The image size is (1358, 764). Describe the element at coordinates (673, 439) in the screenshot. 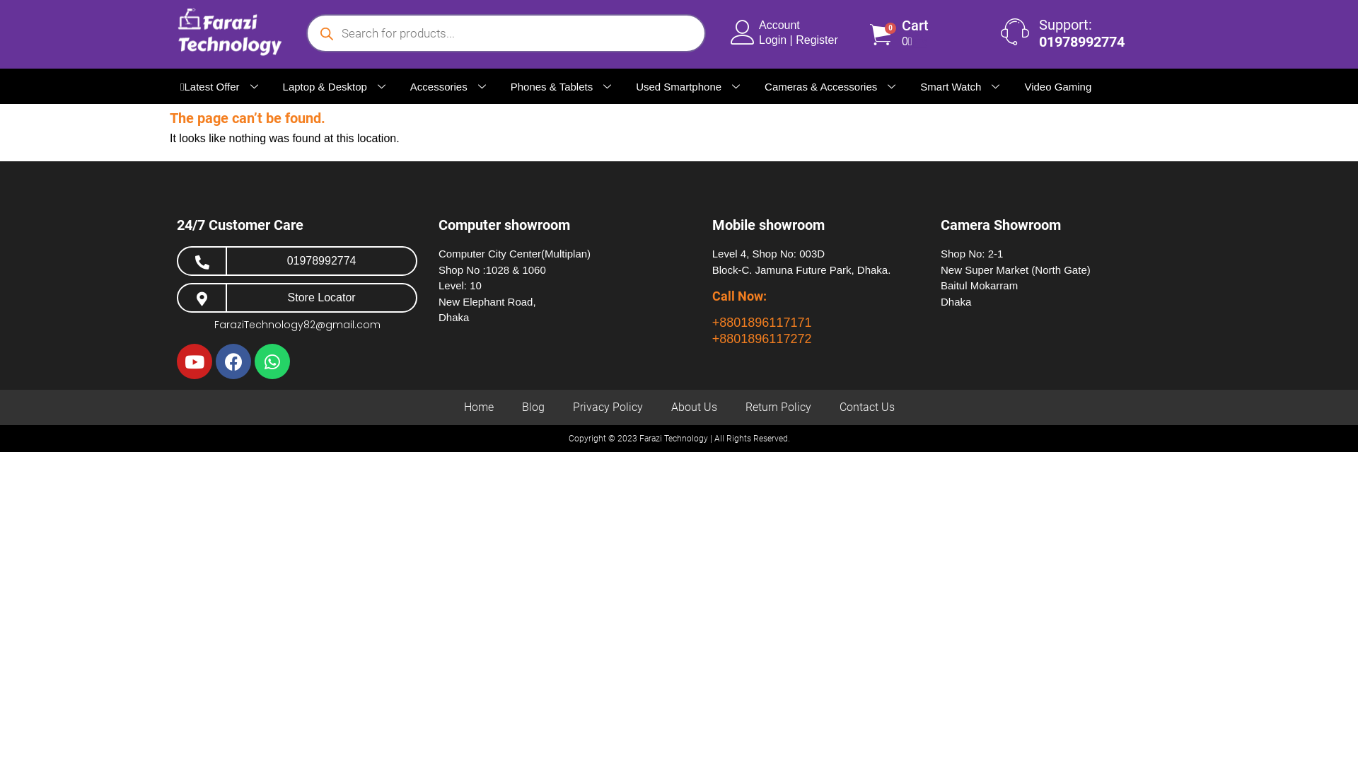

I see `Farazi Technology` at that location.